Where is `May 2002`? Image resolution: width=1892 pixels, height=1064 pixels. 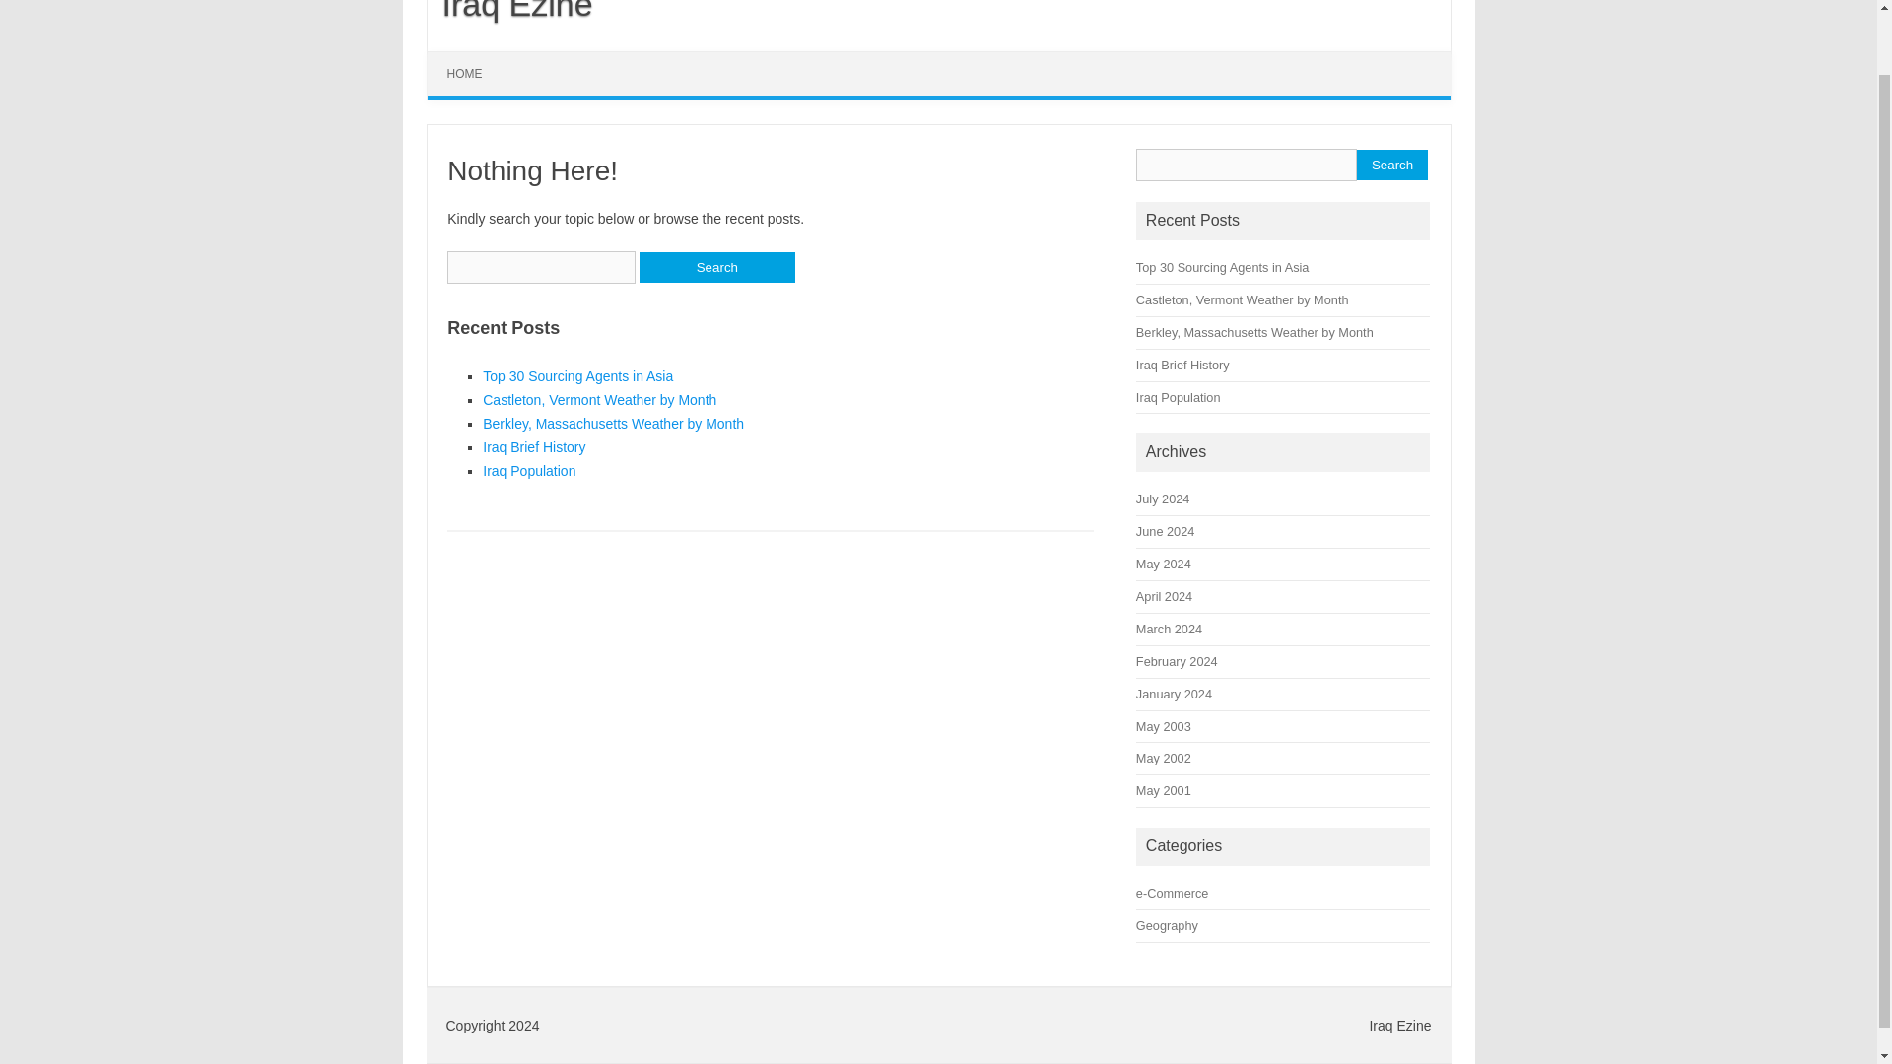
May 2002 is located at coordinates (1164, 758).